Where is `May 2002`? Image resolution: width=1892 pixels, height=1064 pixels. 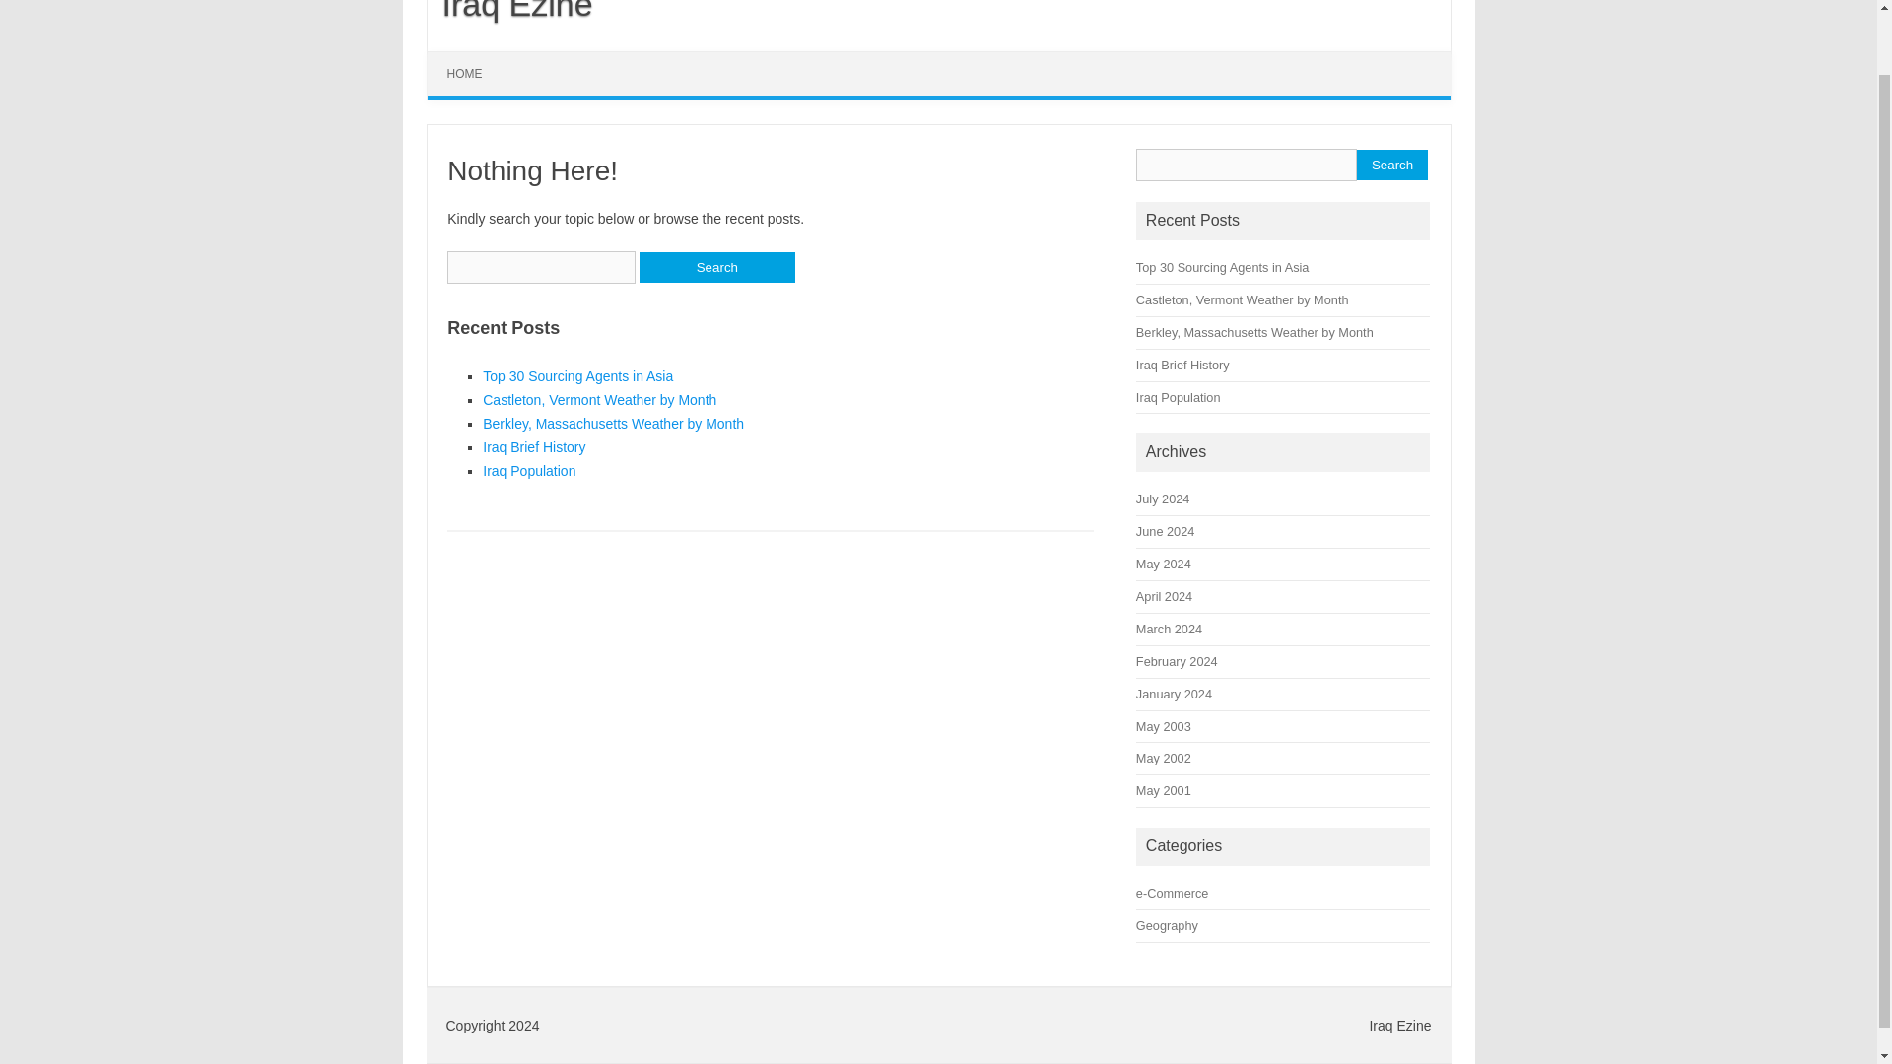
May 2002 is located at coordinates (1164, 758).